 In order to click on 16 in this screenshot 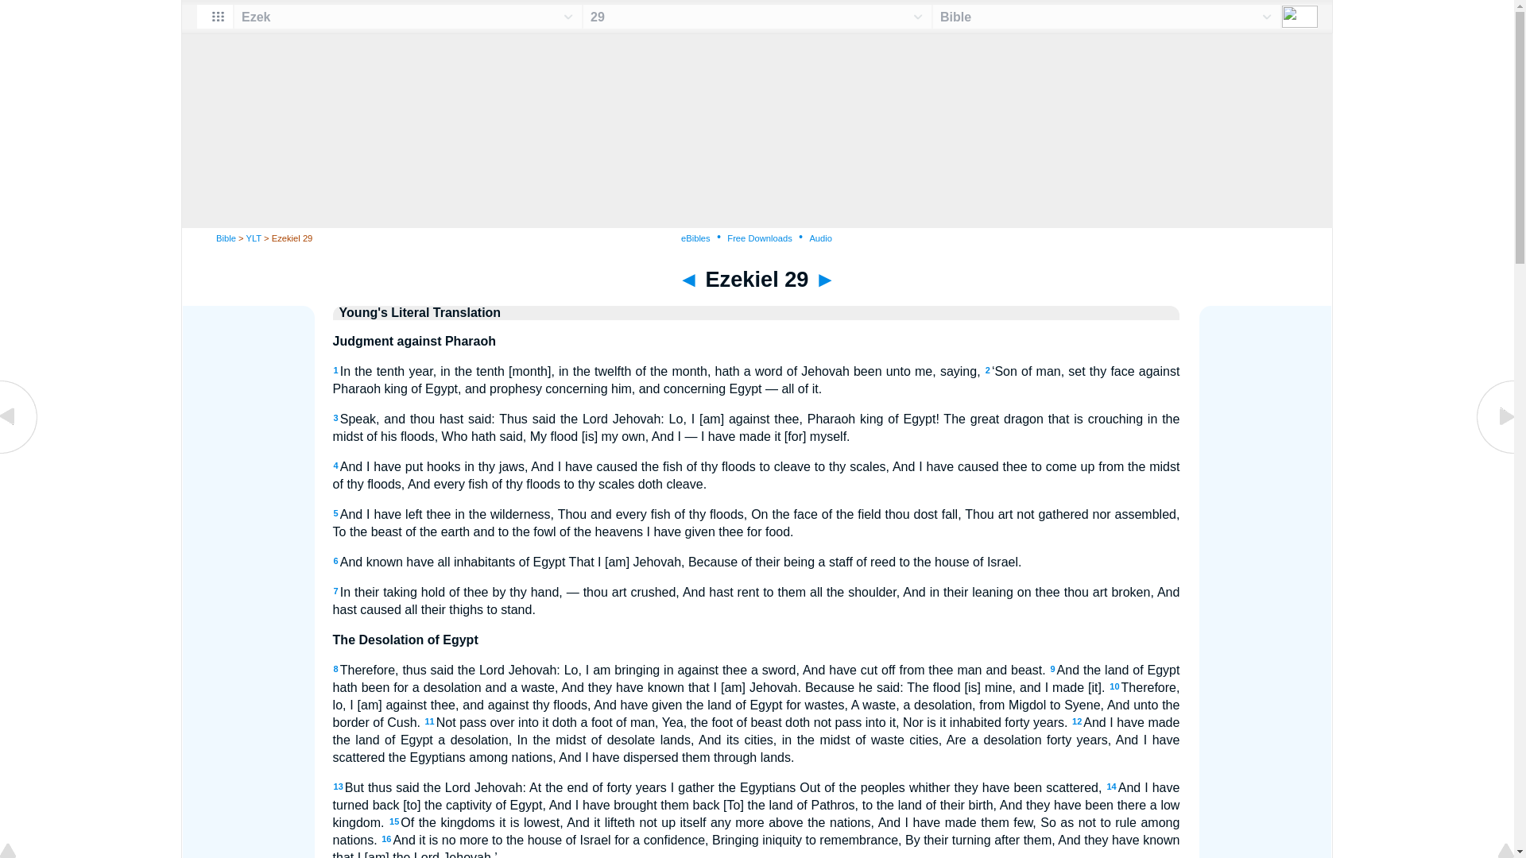, I will do `click(386, 838)`.